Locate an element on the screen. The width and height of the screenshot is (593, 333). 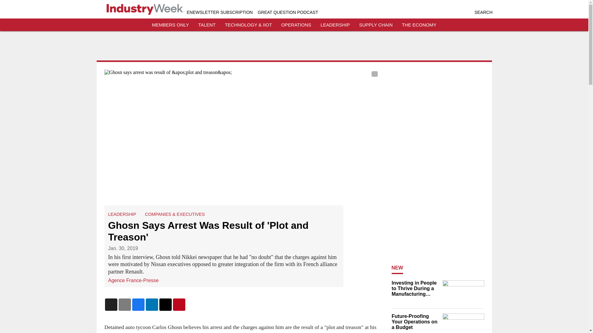
TALENT is located at coordinates (207, 25).